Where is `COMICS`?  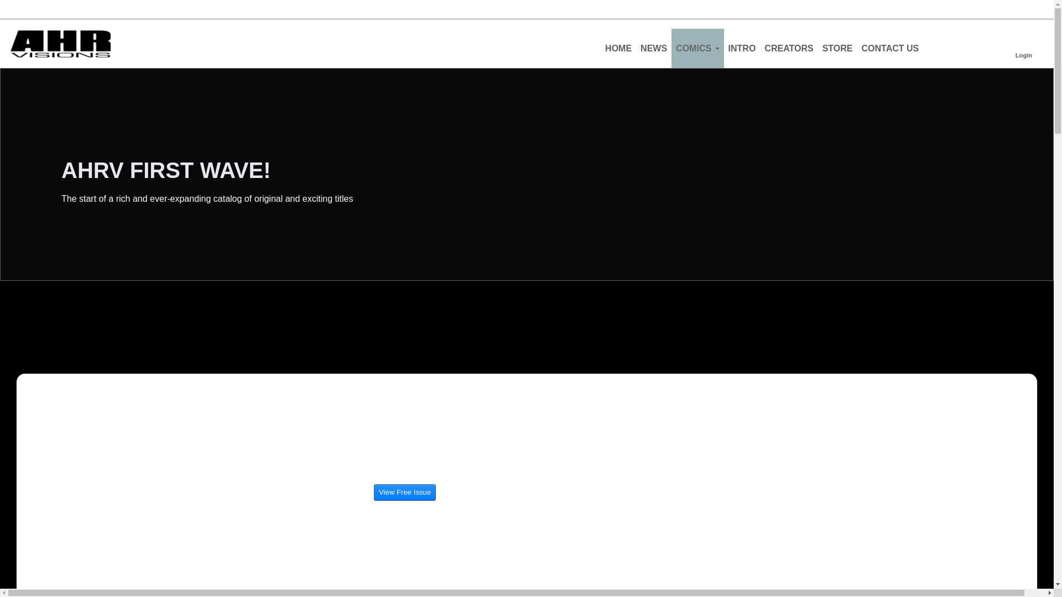 COMICS is located at coordinates (697, 48).